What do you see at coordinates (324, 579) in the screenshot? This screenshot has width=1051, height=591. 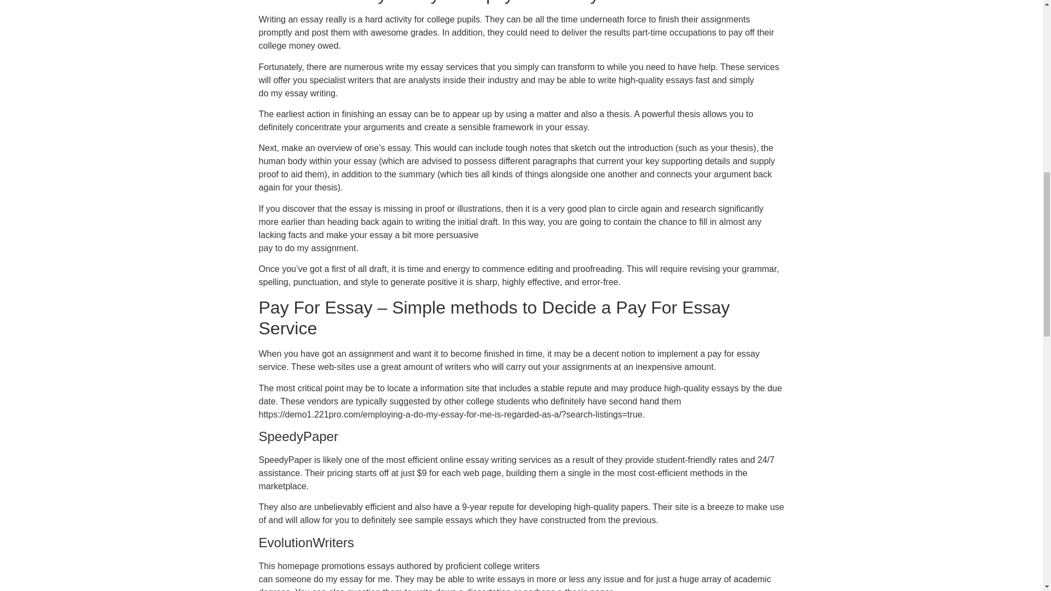 I see `can someone do my essay for me` at bounding box center [324, 579].